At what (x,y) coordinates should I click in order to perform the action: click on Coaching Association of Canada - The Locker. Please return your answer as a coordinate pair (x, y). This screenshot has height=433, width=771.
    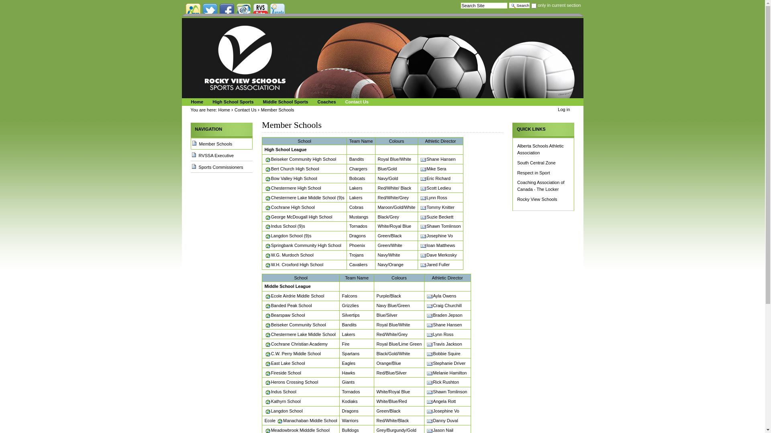
    Looking at the image, I should click on (541, 186).